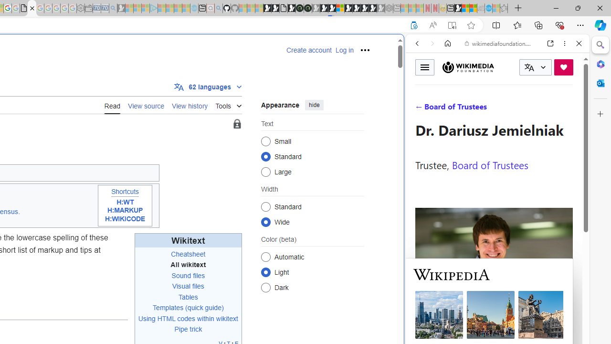  What do you see at coordinates (228, 104) in the screenshot?
I see `Tools` at bounding box center [228, 104].